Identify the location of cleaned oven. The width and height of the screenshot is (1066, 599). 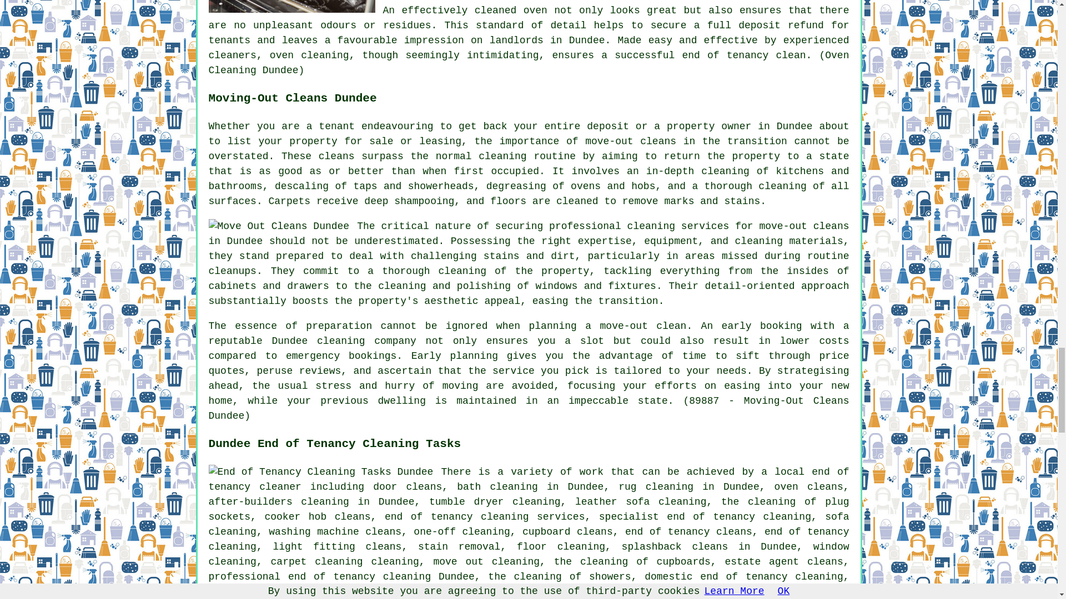
(511, 10).